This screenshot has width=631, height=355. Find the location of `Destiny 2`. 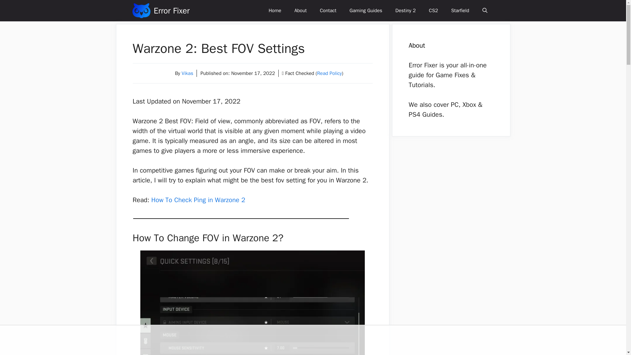

Destiny 2 is located at coordinates (405, 11).